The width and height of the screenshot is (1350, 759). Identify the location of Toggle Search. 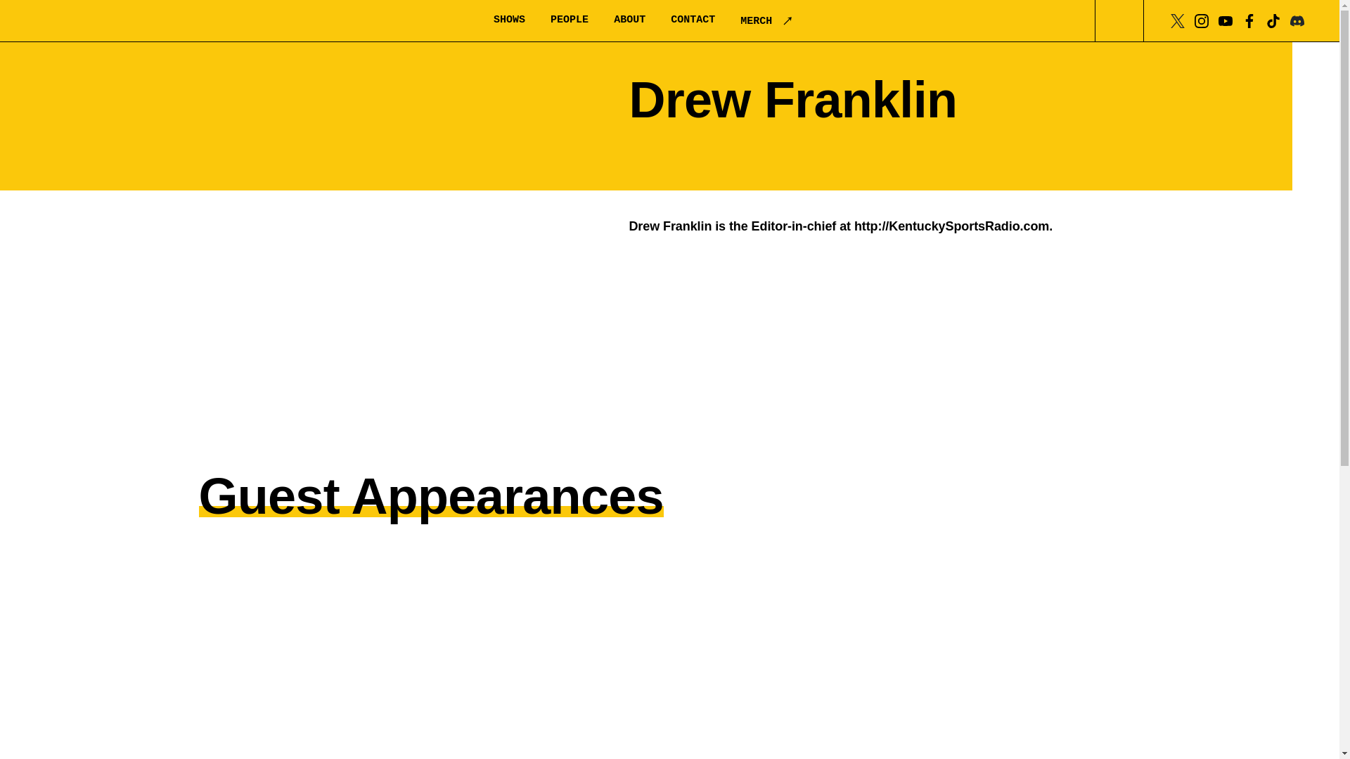
(1119, 21).